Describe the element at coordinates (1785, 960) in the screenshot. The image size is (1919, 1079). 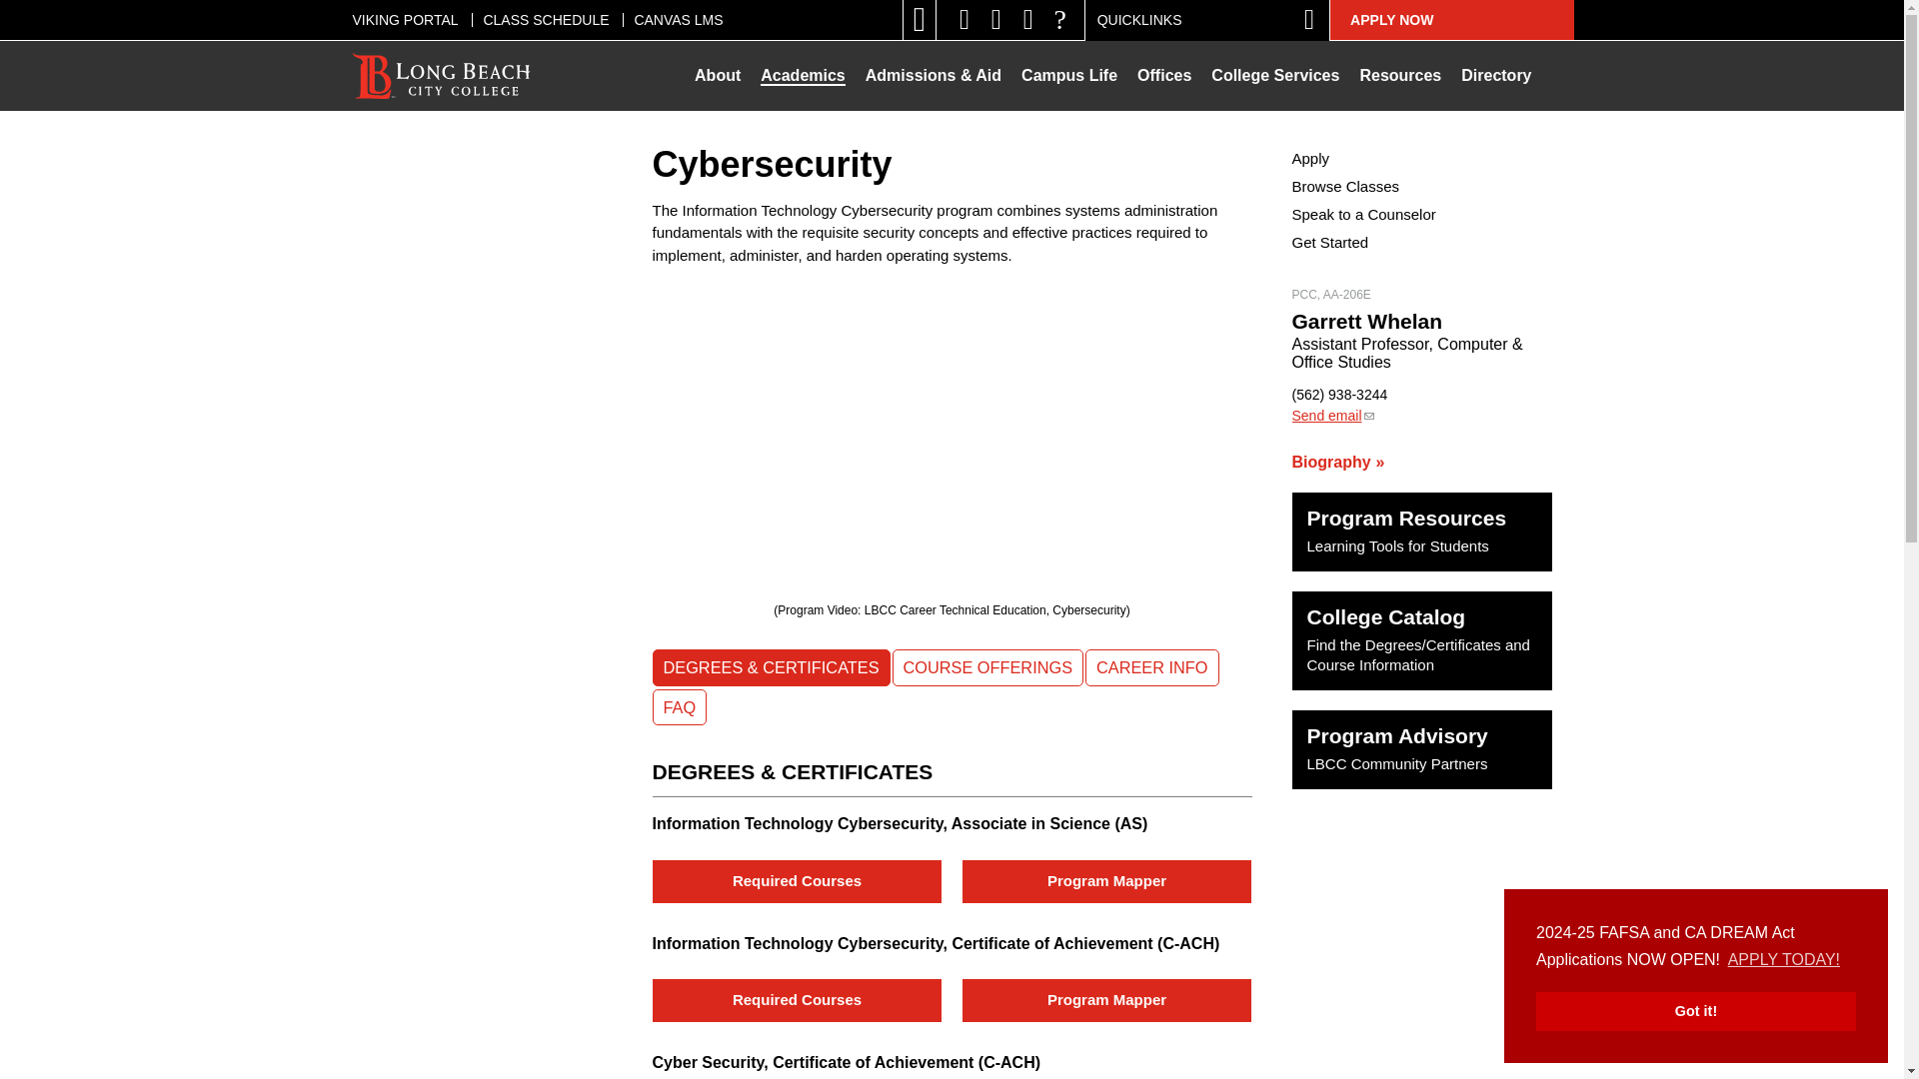
I see `APPLY TODAY!` at that location.